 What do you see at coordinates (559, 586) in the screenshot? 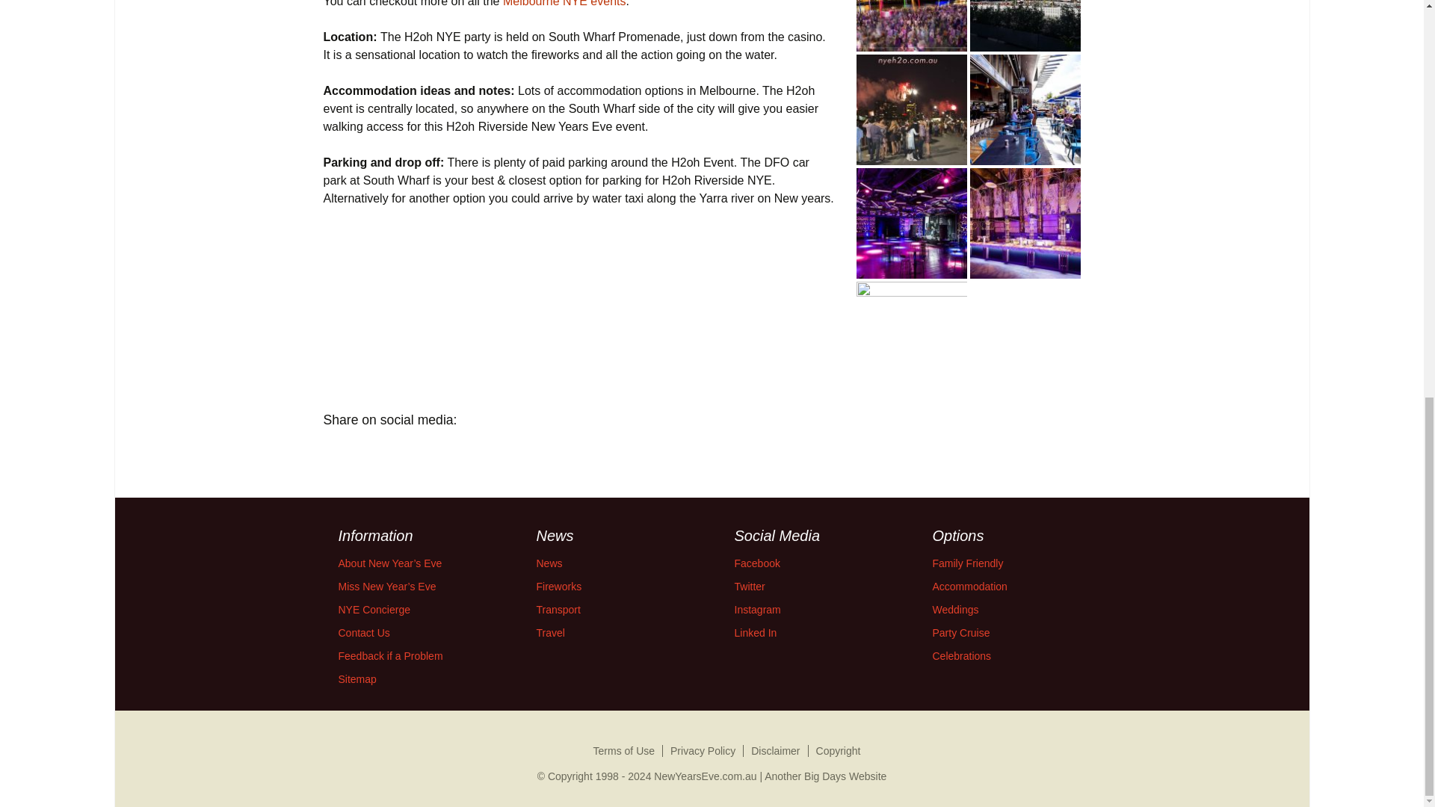
I see `Fireworks` at bounding box center [559, 586].